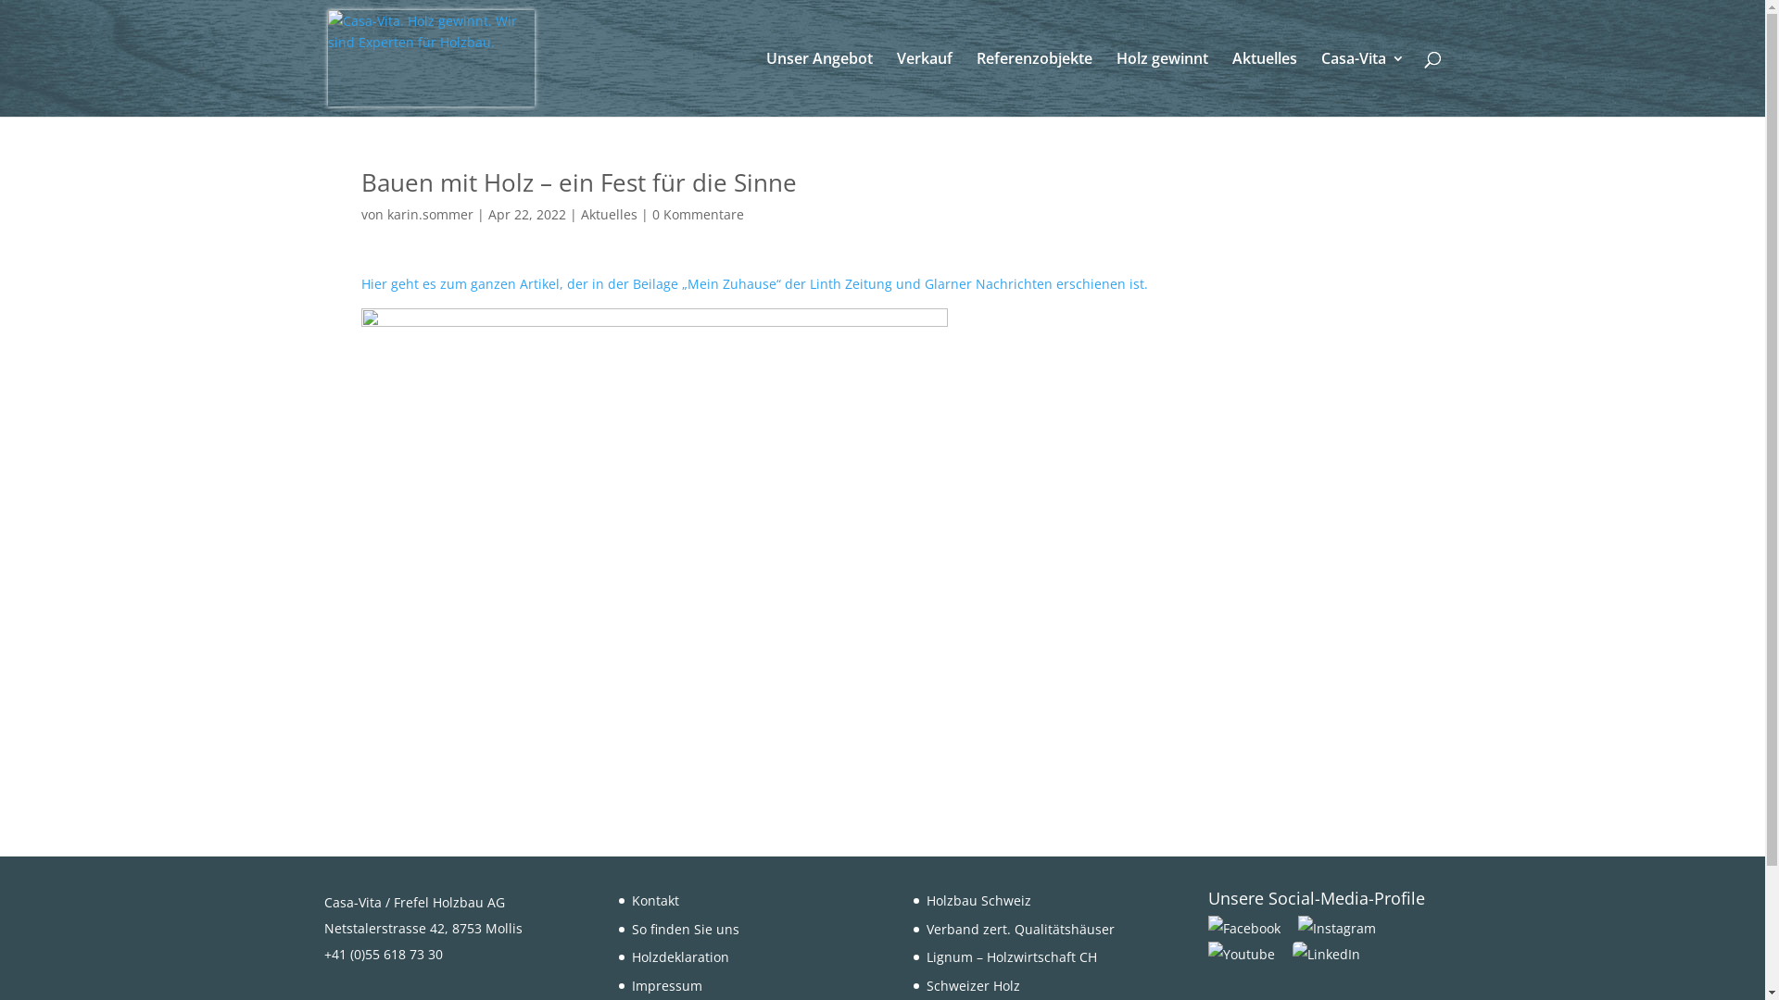  I want to click on Instagram, so click(1344, 928).